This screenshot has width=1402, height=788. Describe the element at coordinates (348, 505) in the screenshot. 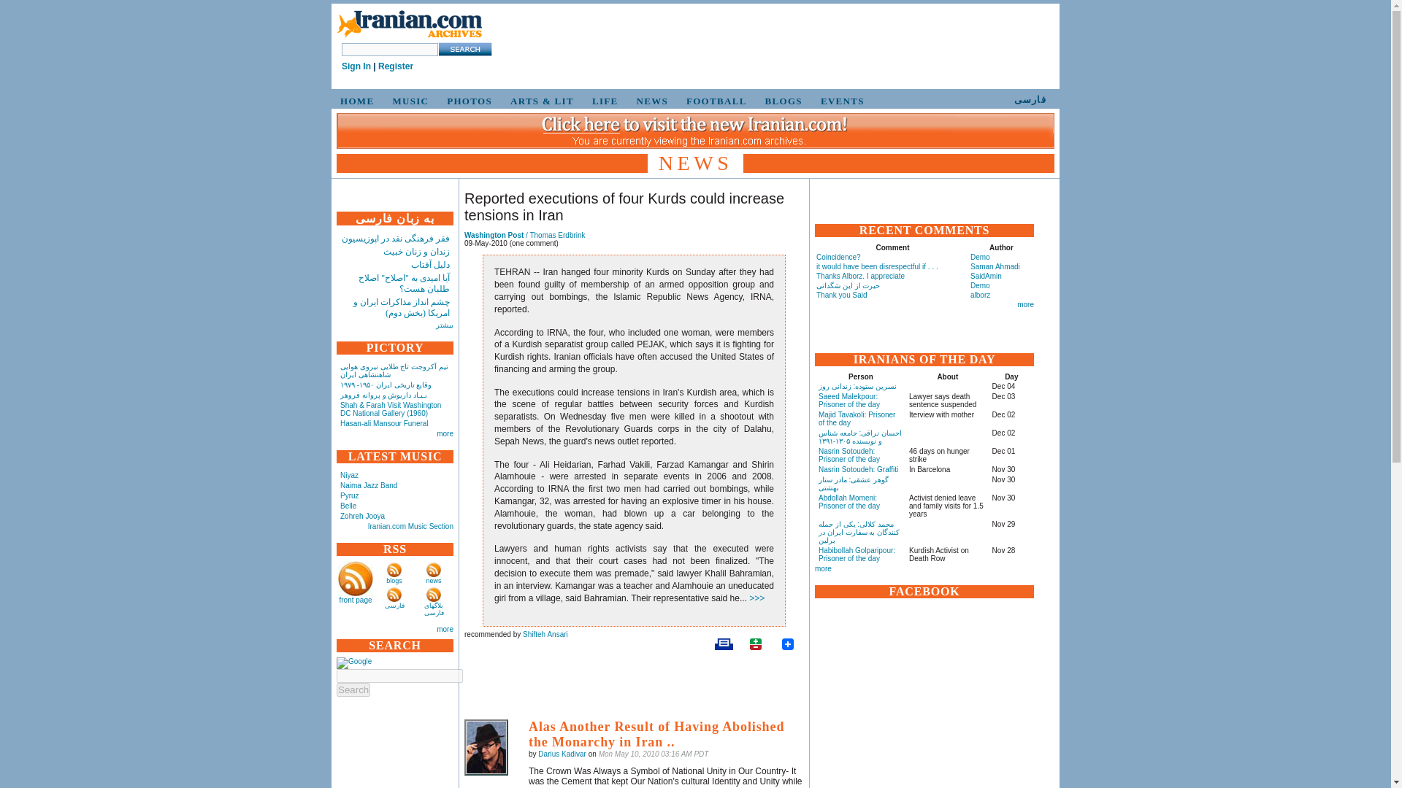

I see `Belle` at that location.